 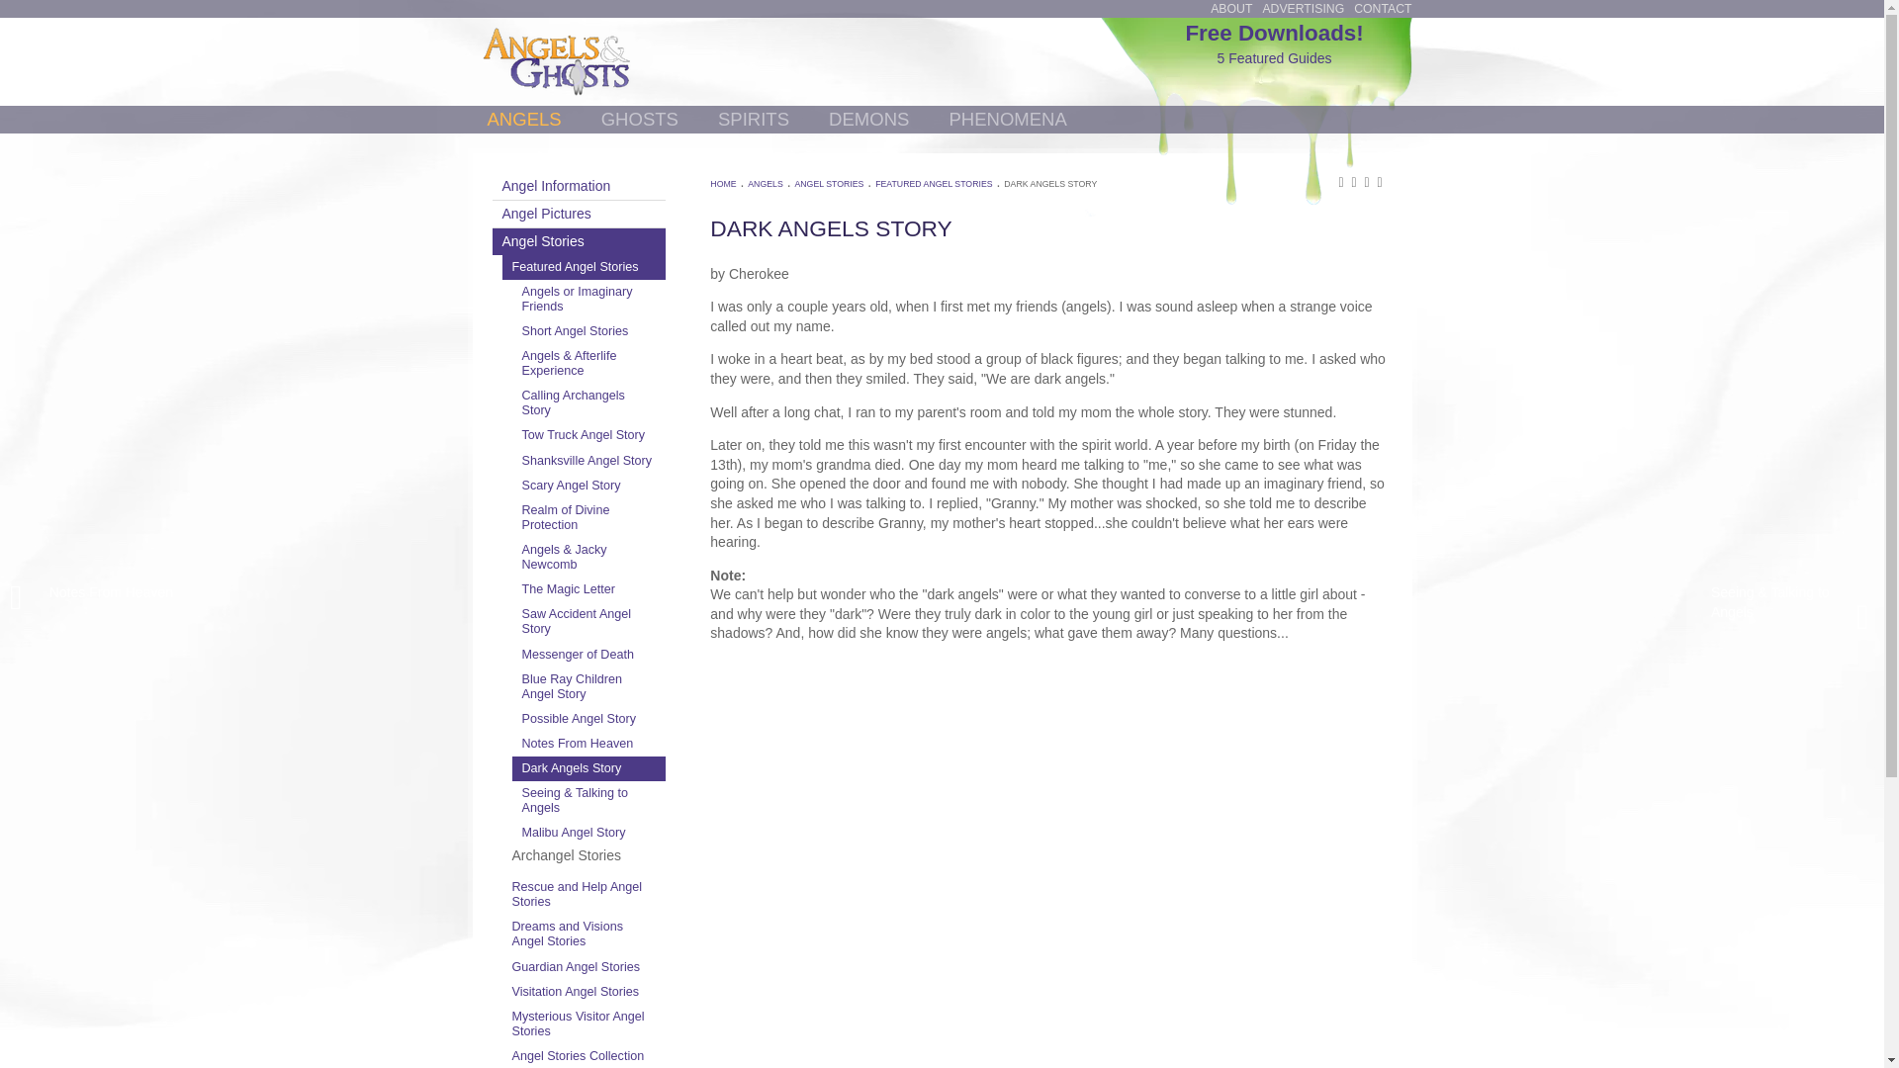 What do you see at coordinates (584, 934) in the screenshot?
I see `Dreams and Visions Angel Stories` at bounding box center [584, 934].